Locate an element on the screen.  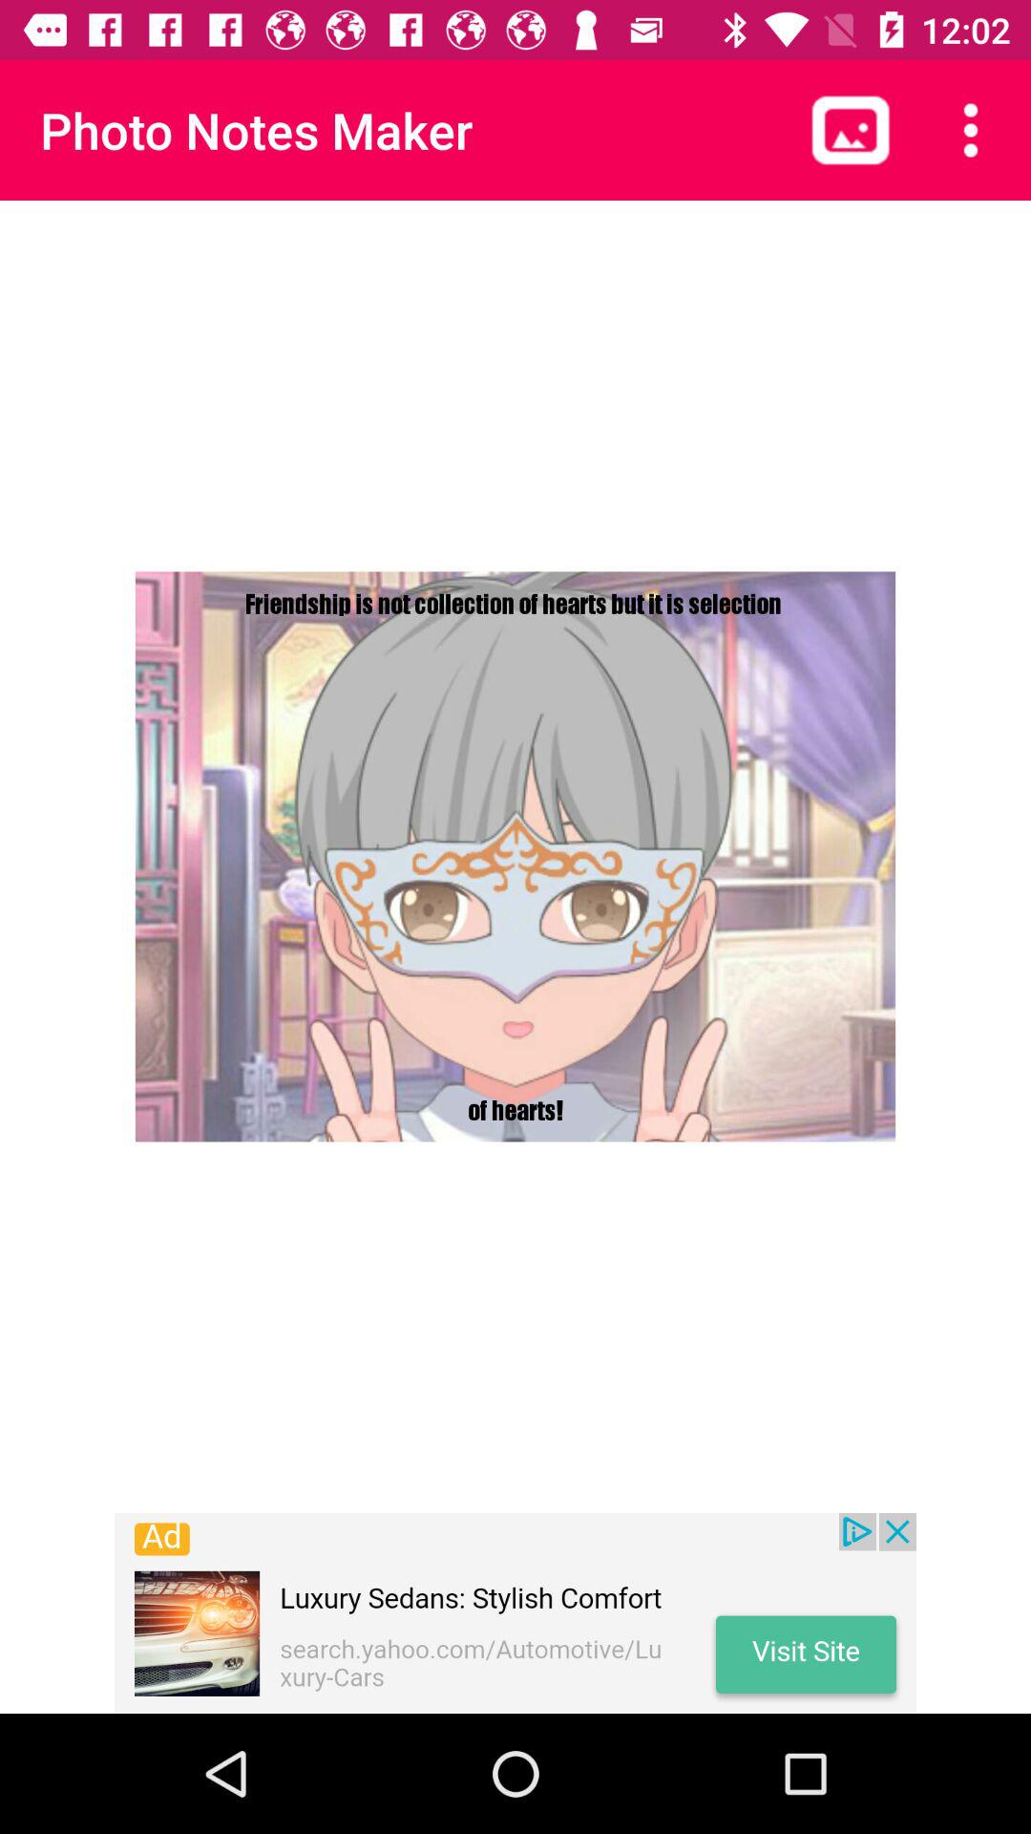
menu icon is located at coordinates (971, 130).